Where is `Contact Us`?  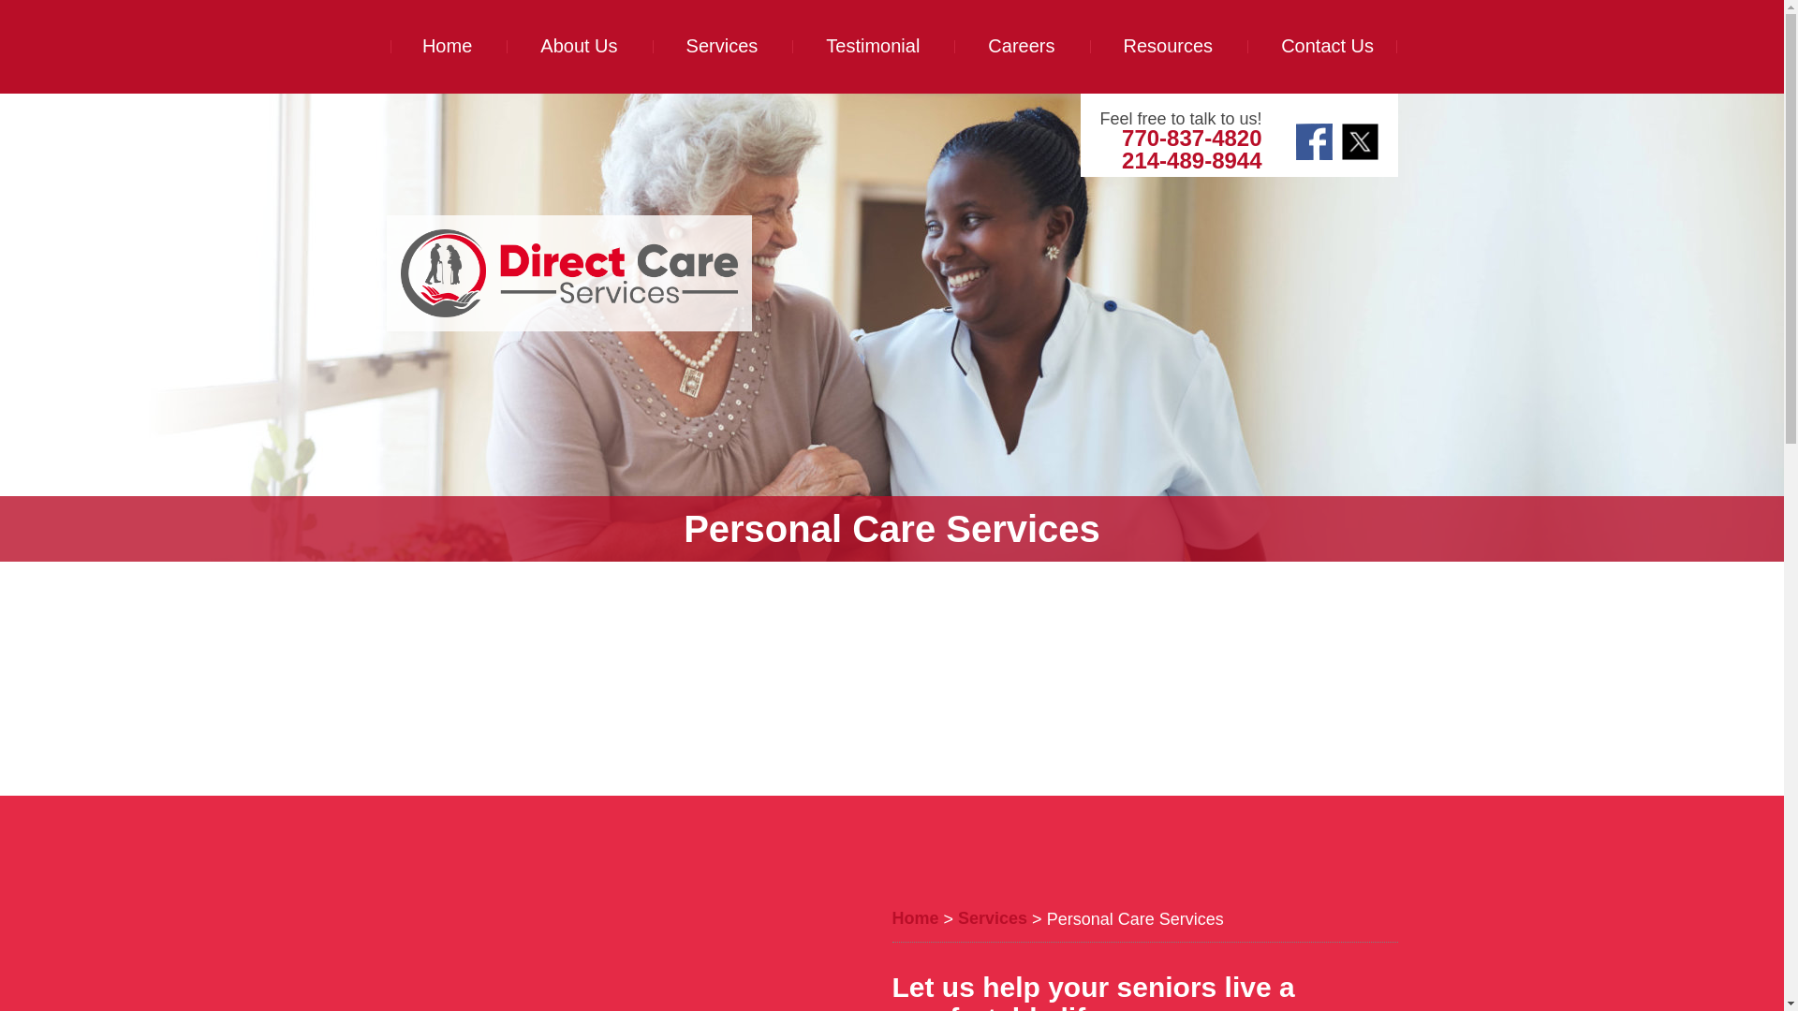 Contact Us is located at coordinates (1321, 46).